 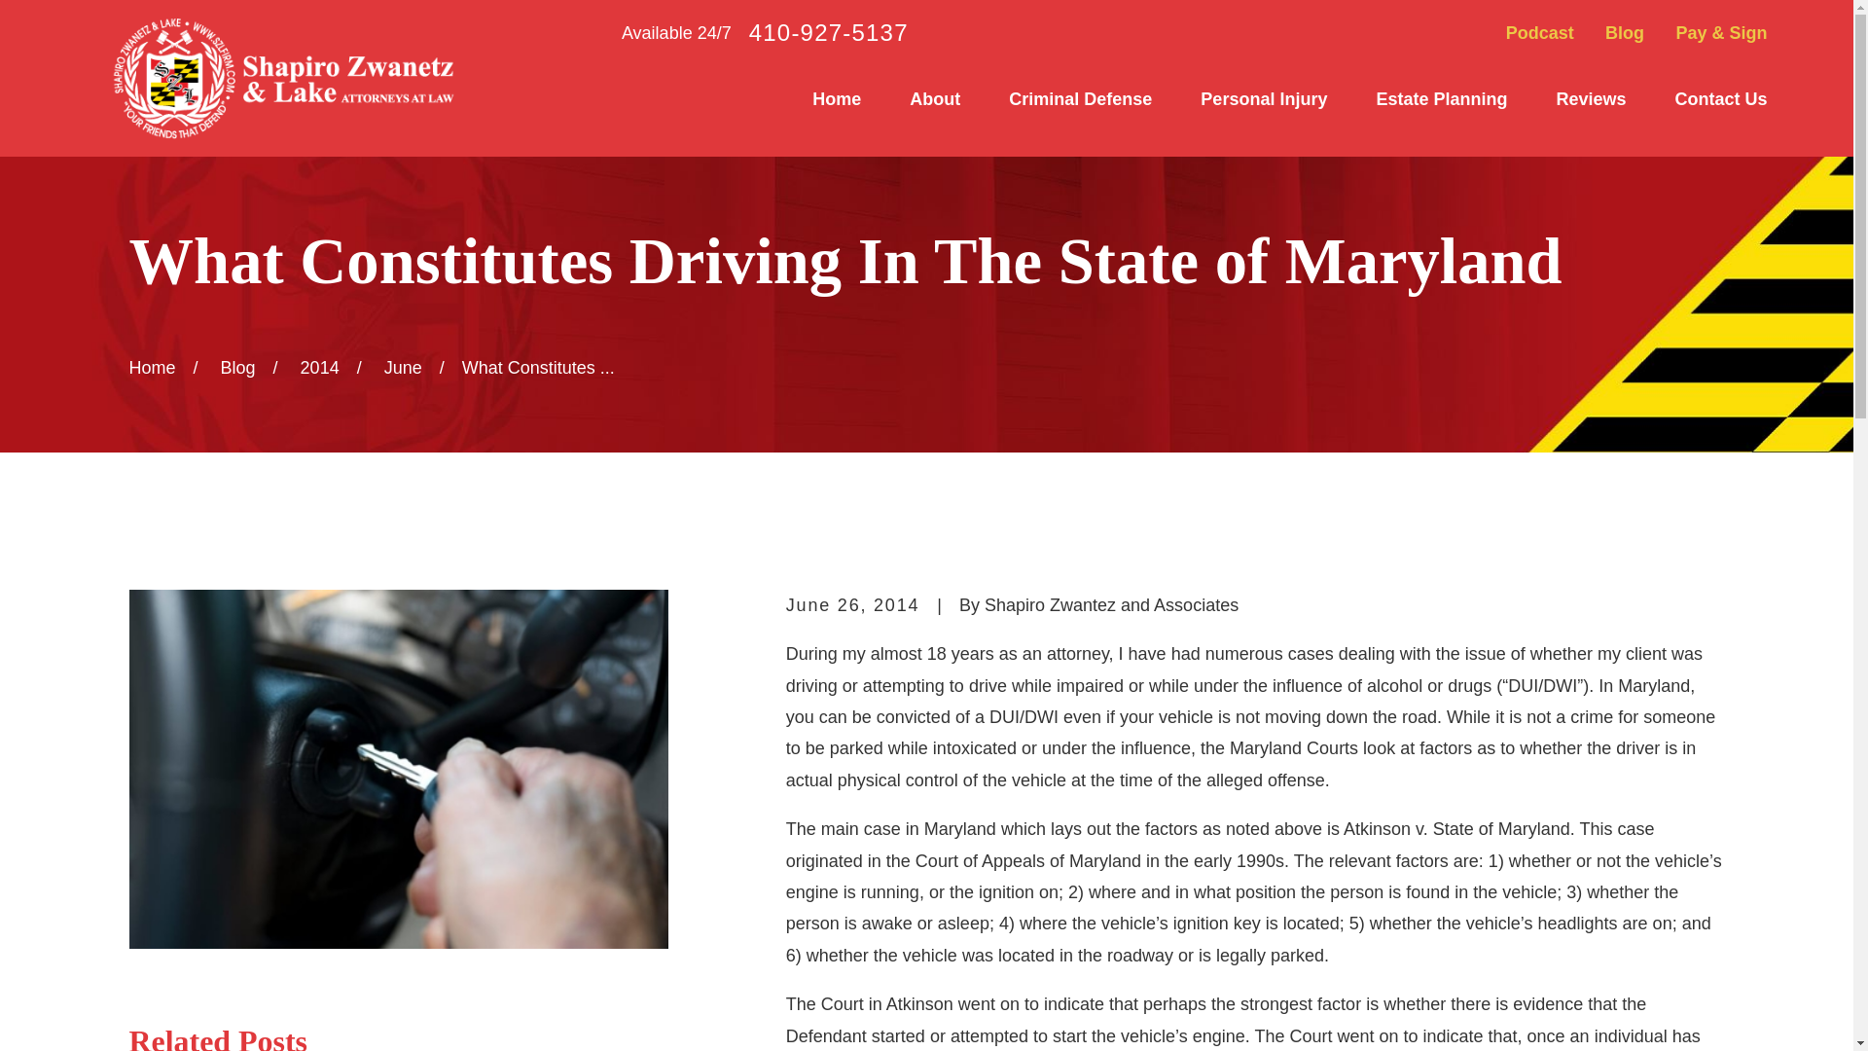 What do you see at coordinates (1539, 33) in the screenshot?
I see `Podcast` at bounding box center [1539, 33].